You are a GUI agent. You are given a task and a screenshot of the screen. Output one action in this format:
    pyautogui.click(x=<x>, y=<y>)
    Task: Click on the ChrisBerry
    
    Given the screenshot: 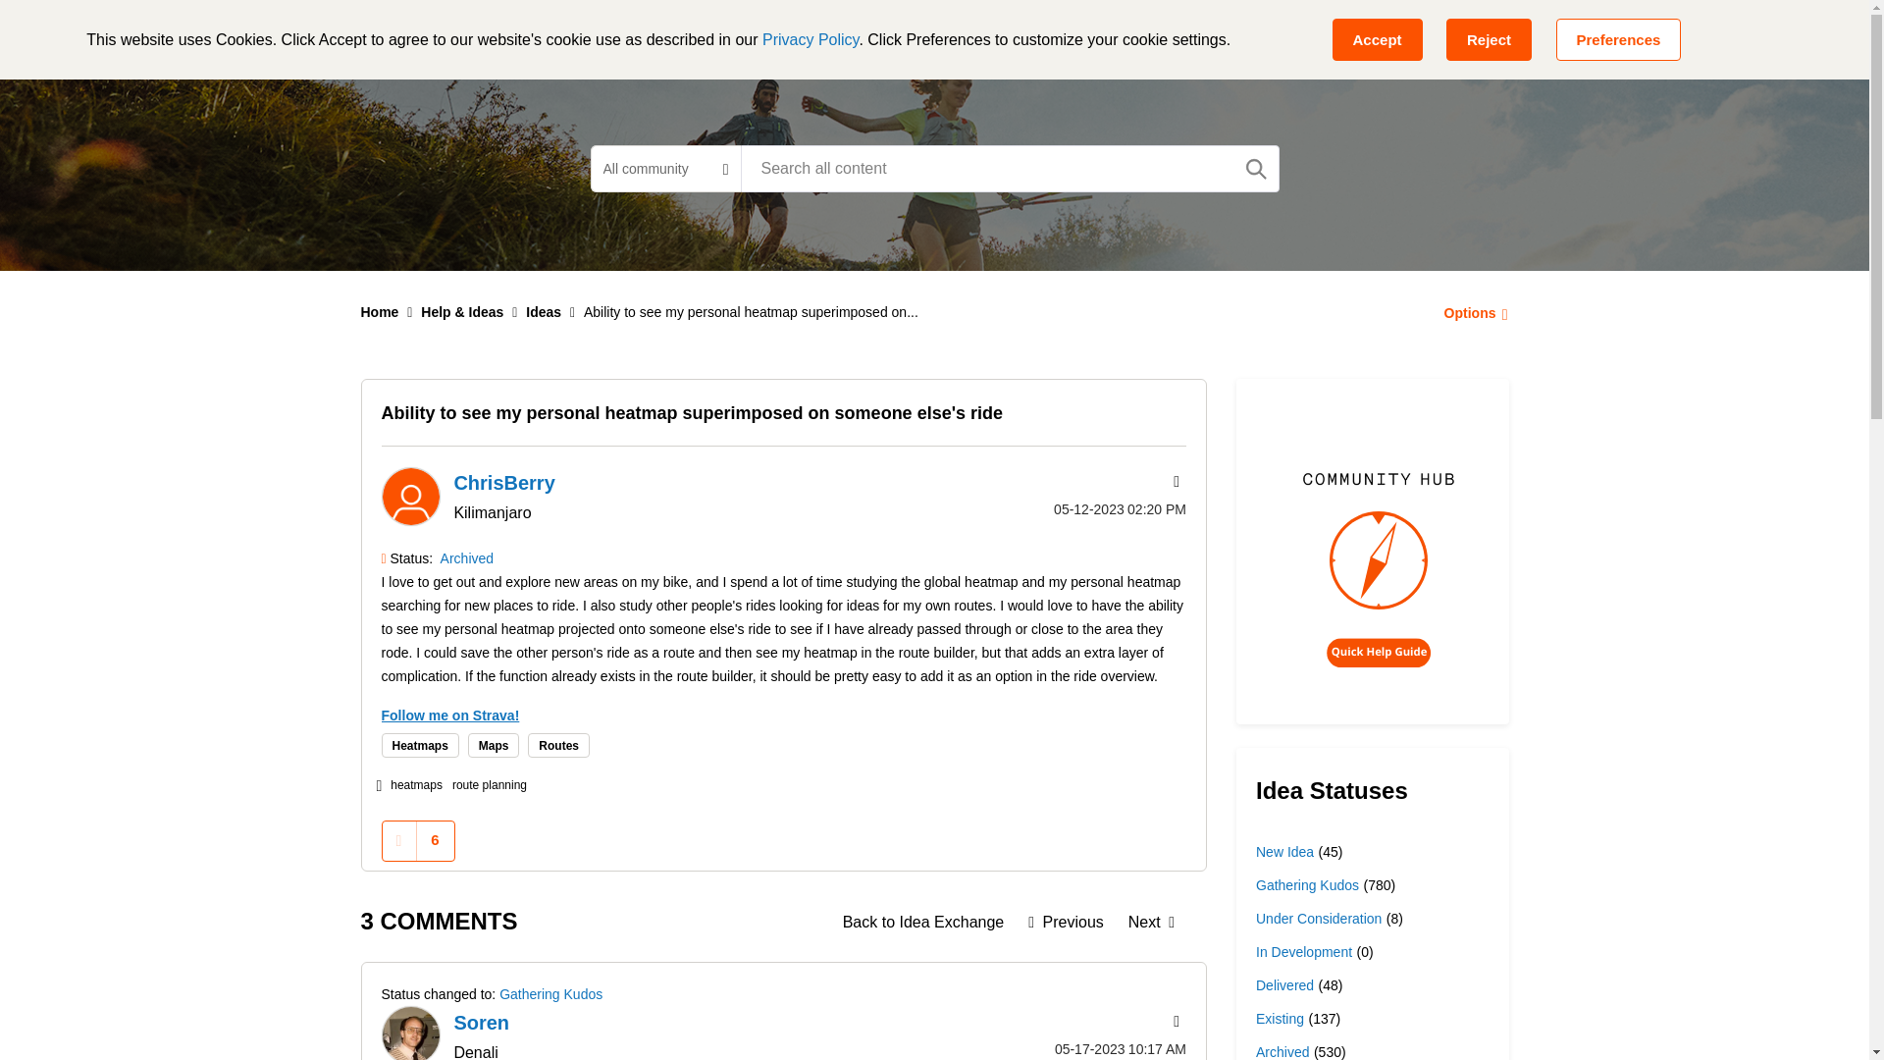 What is the action you would take?
    pyautogui.click(x=409, y=497)
    